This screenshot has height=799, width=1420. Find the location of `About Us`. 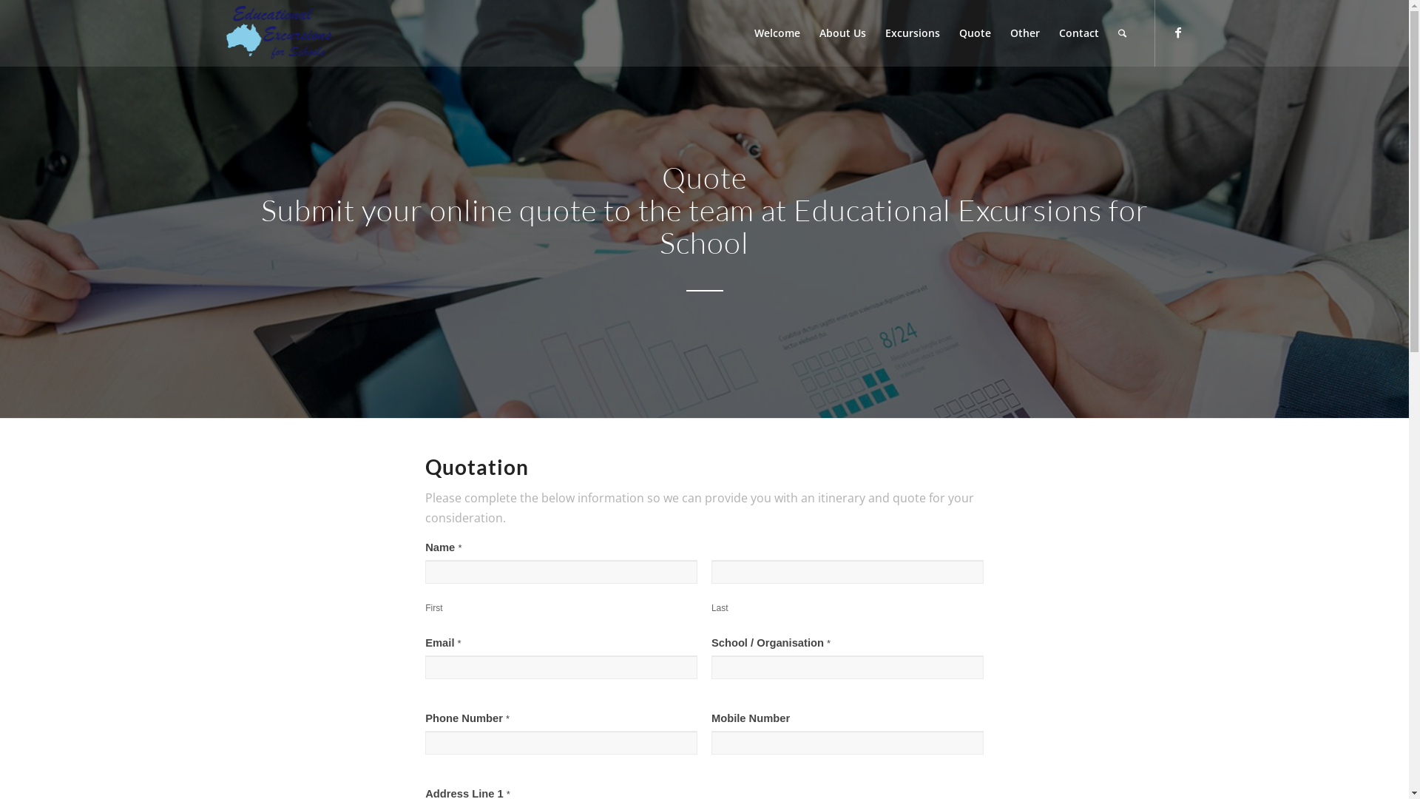

About Us is located at coordinates (842, 33).